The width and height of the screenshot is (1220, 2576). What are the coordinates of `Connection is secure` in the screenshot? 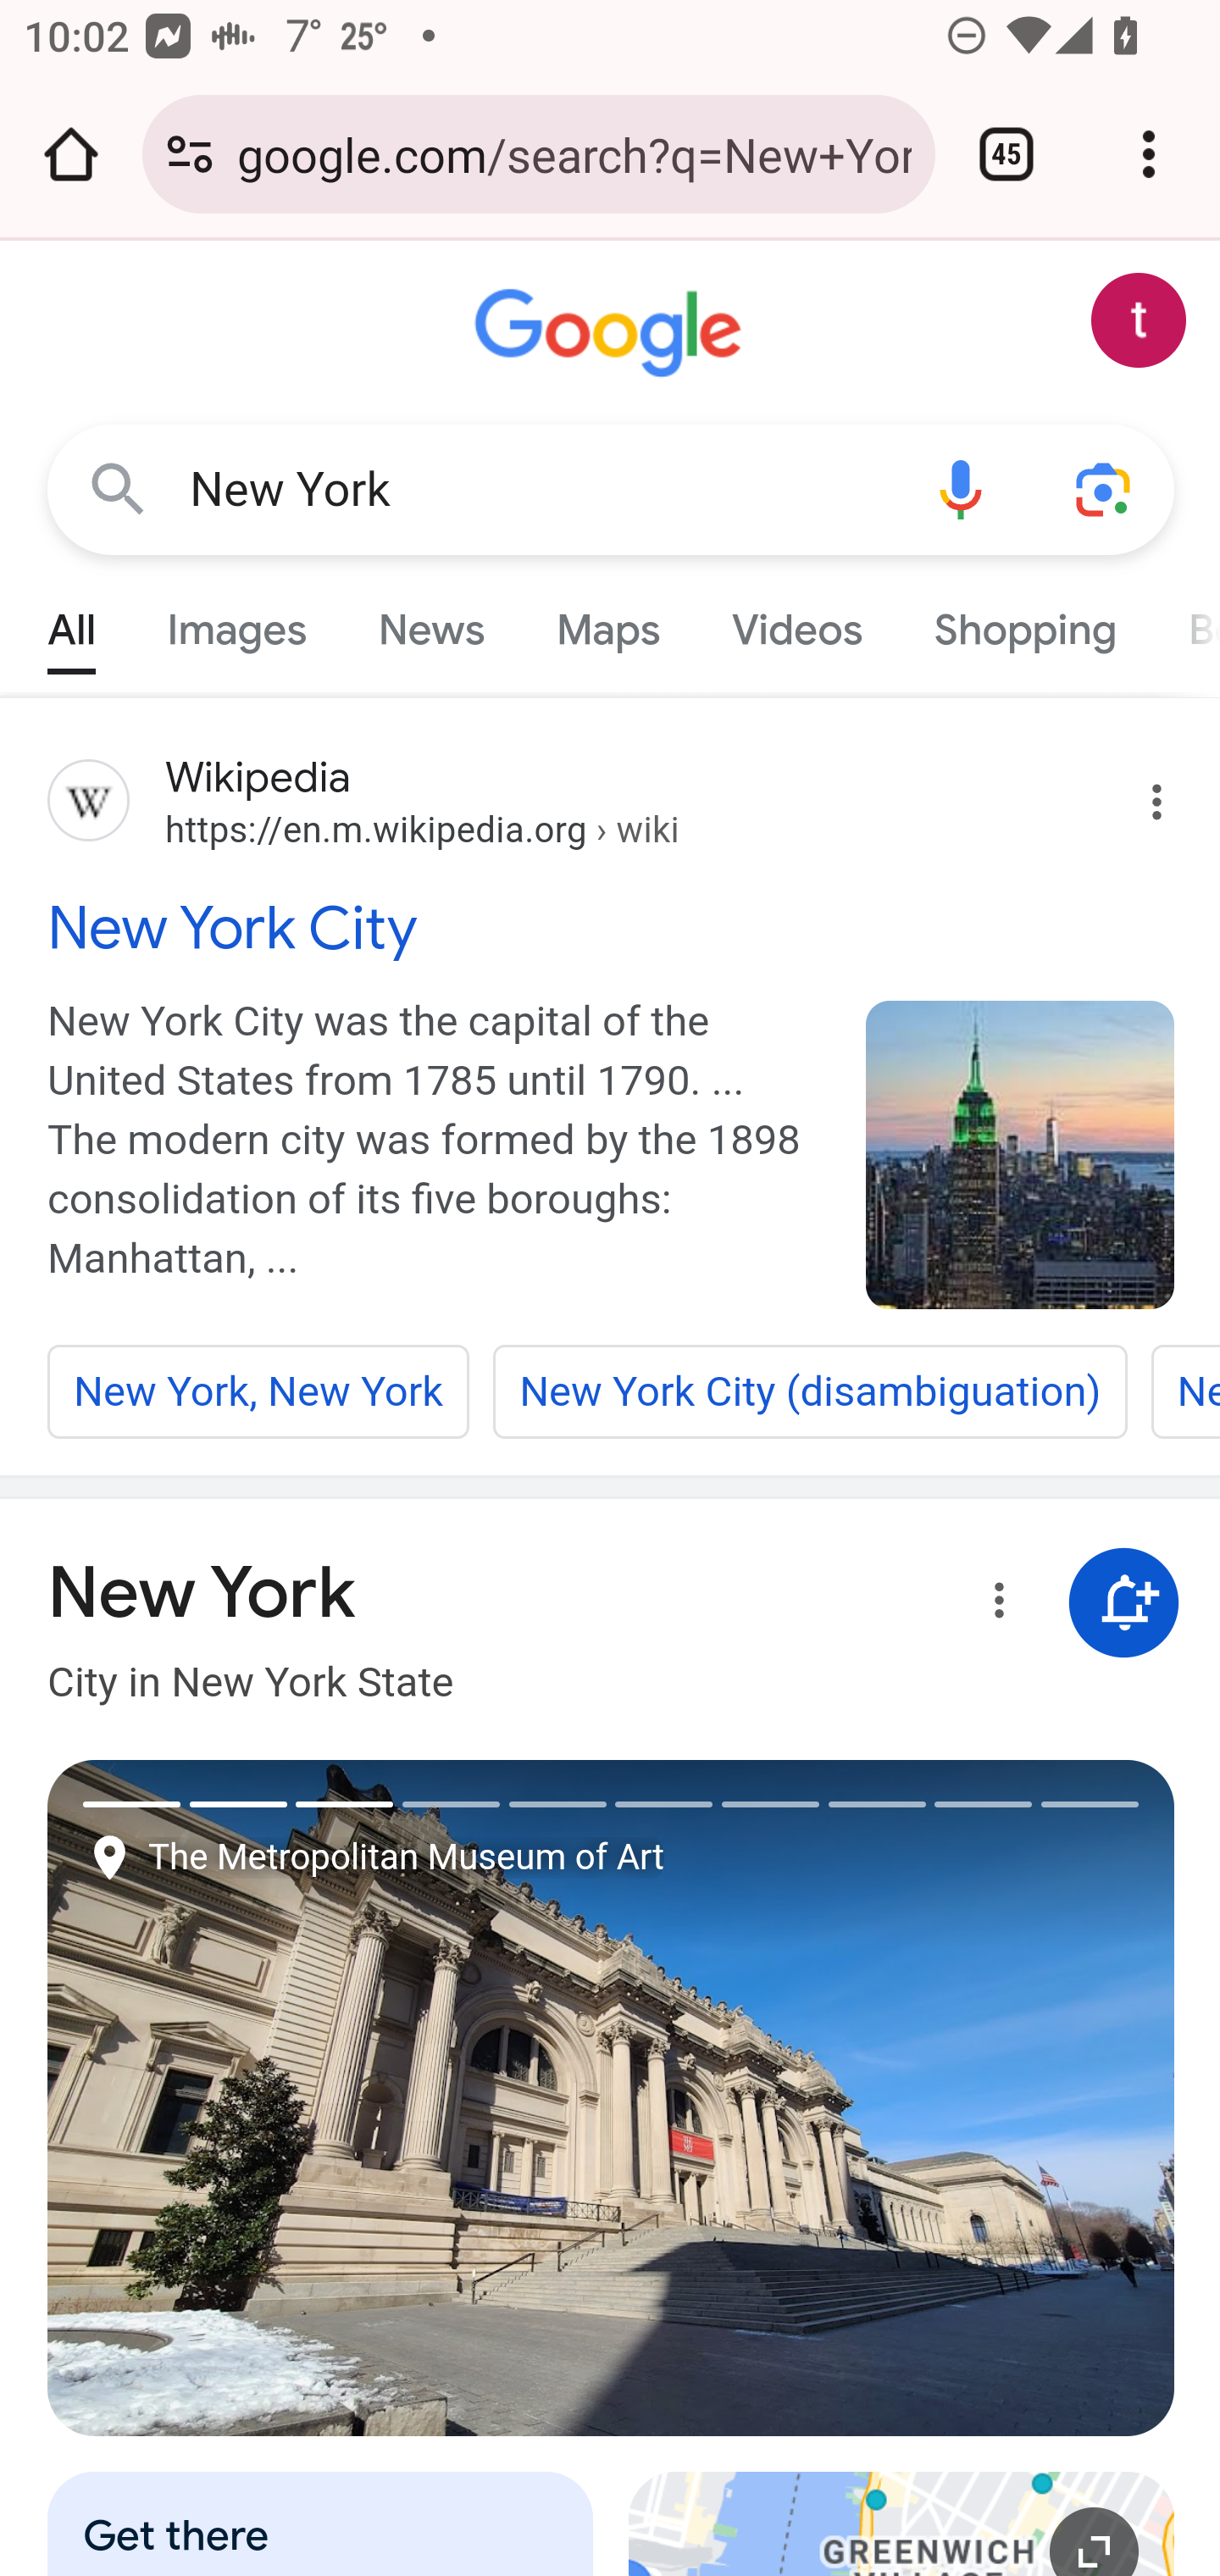 It's located at (190, 154).